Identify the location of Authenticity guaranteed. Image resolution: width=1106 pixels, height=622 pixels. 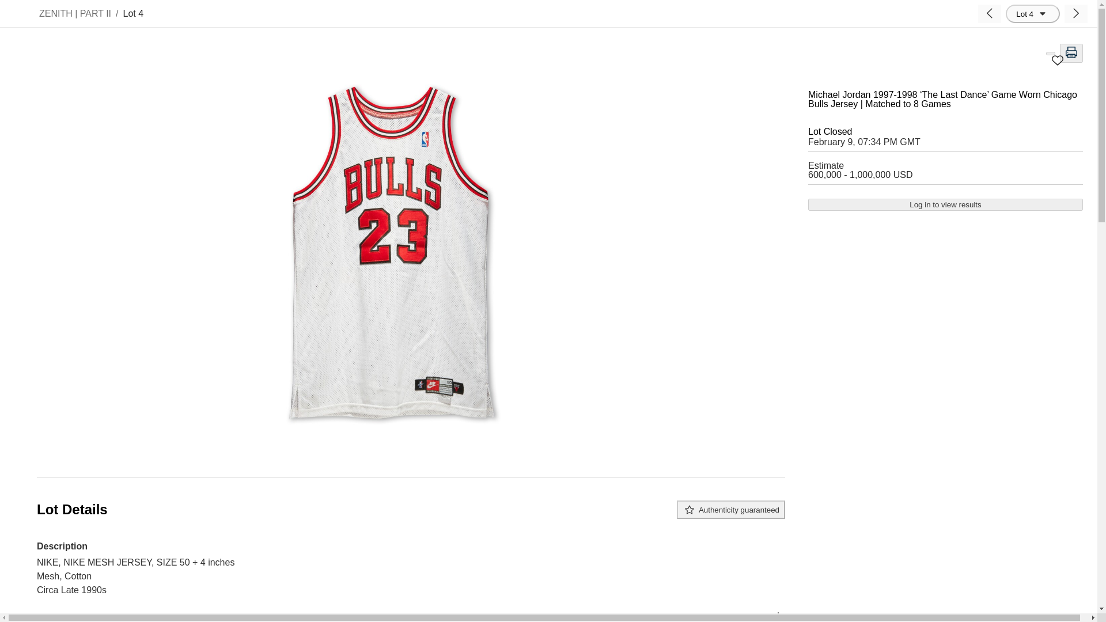
(731, 509).